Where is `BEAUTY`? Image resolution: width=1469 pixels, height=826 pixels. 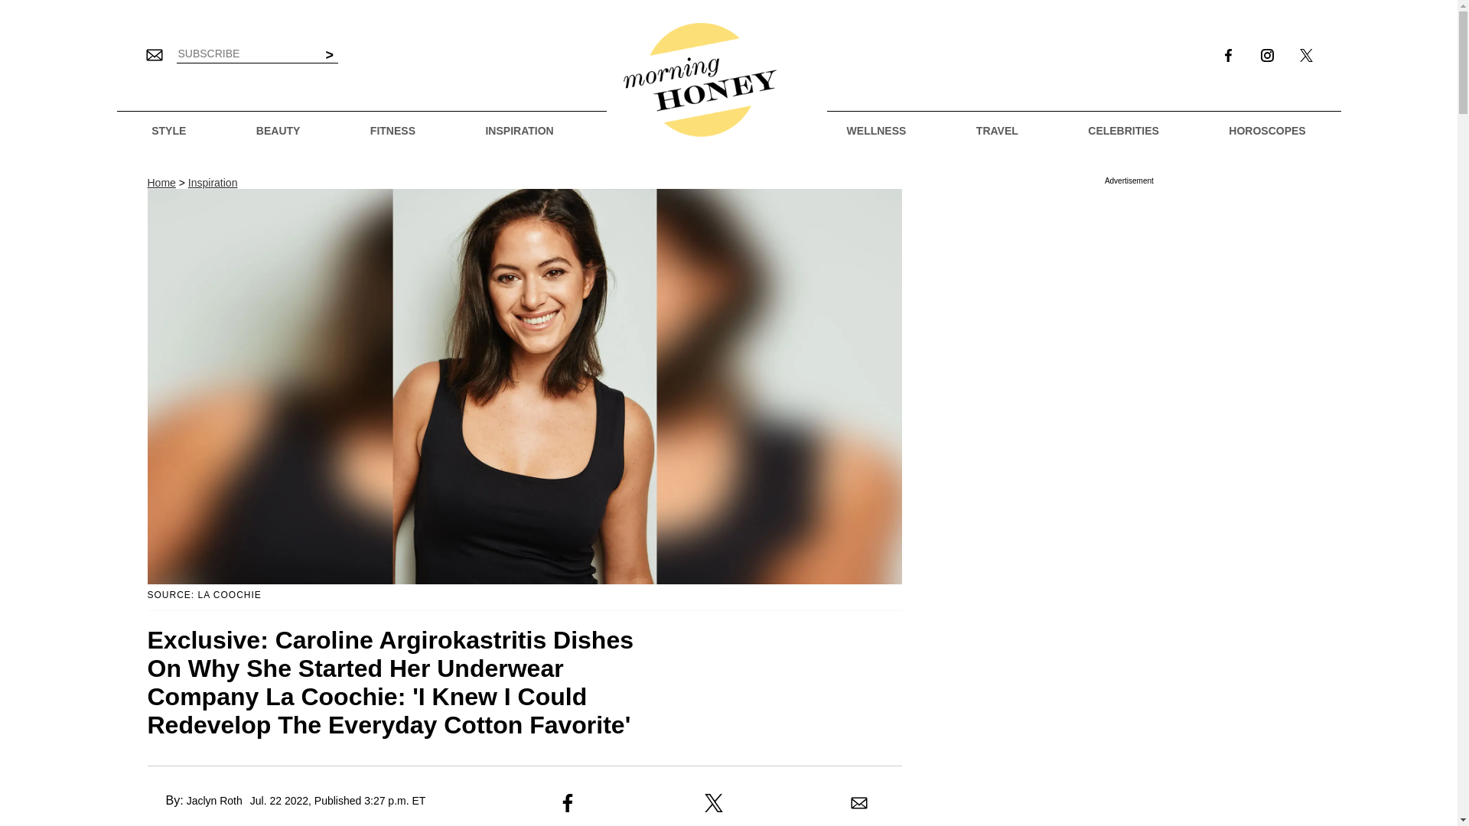
BEAUTY is located at coordinates (278, 131).